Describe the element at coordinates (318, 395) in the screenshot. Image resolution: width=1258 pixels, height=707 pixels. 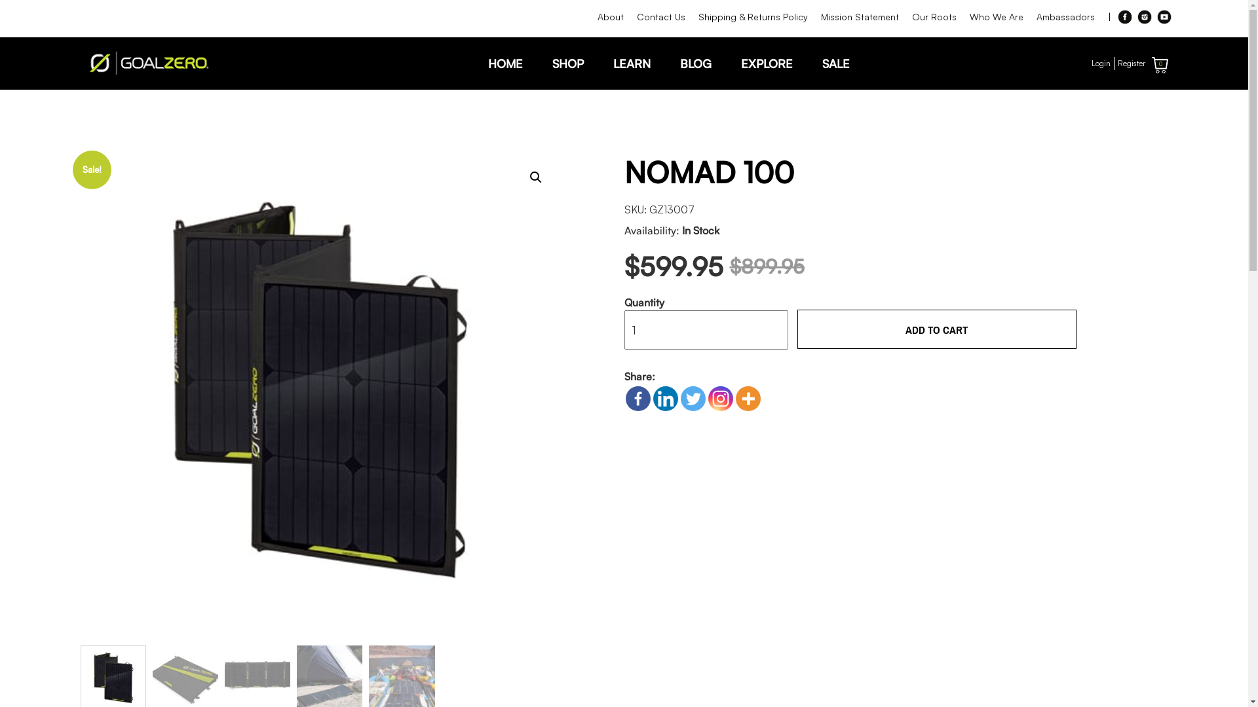
I see `Nomad-100-Soldier` at that location.